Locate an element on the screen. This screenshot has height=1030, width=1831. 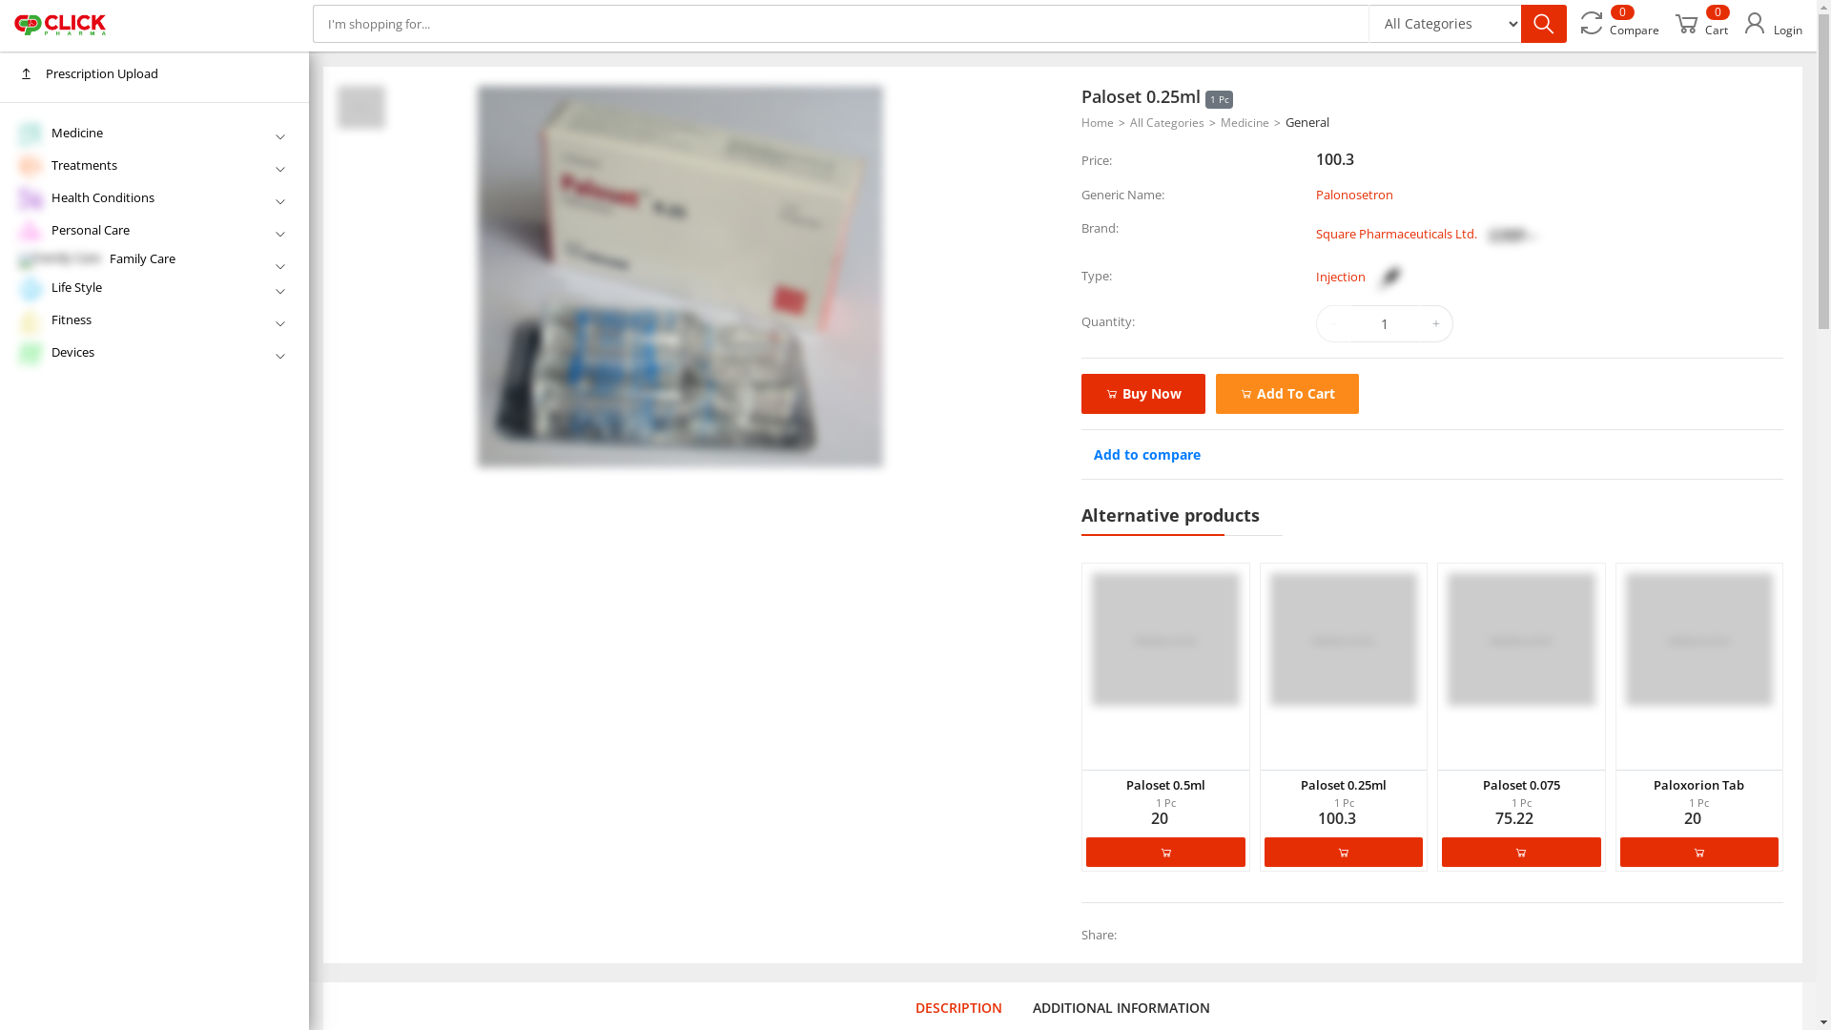
Injection is located at coordinates (1364, 277).